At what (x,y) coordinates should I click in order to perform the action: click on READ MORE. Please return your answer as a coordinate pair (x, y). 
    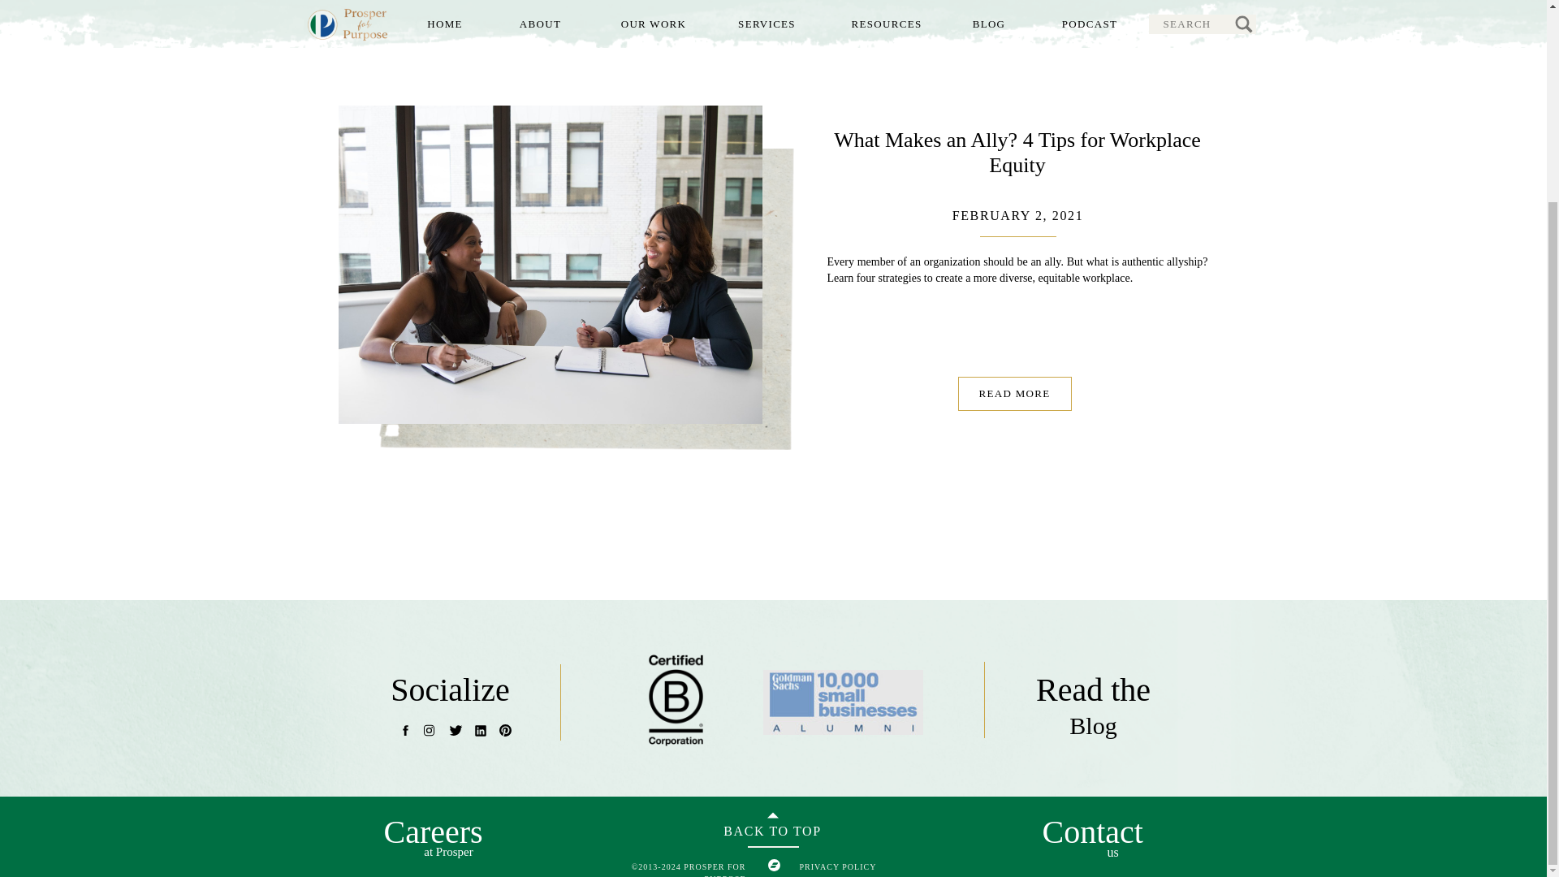
    Looking at the image, I should click on (1015, 393).